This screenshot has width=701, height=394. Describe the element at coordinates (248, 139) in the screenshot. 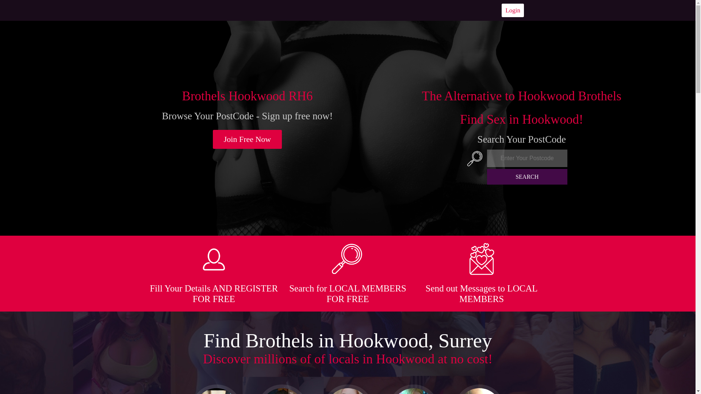

I see `Join` at that location.